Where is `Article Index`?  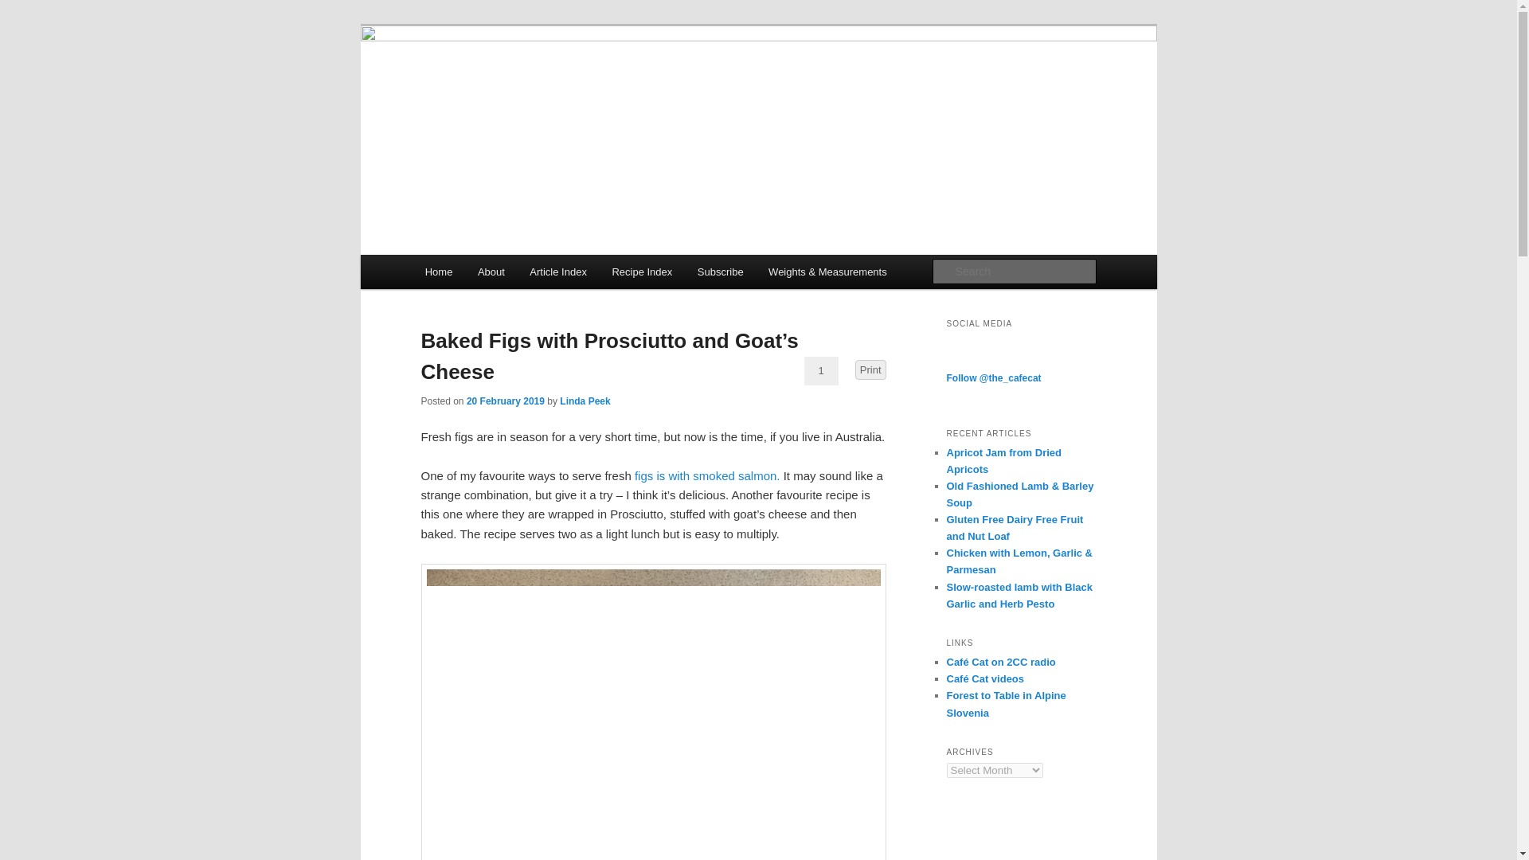 Article Index is located at coordinates (558, 271).